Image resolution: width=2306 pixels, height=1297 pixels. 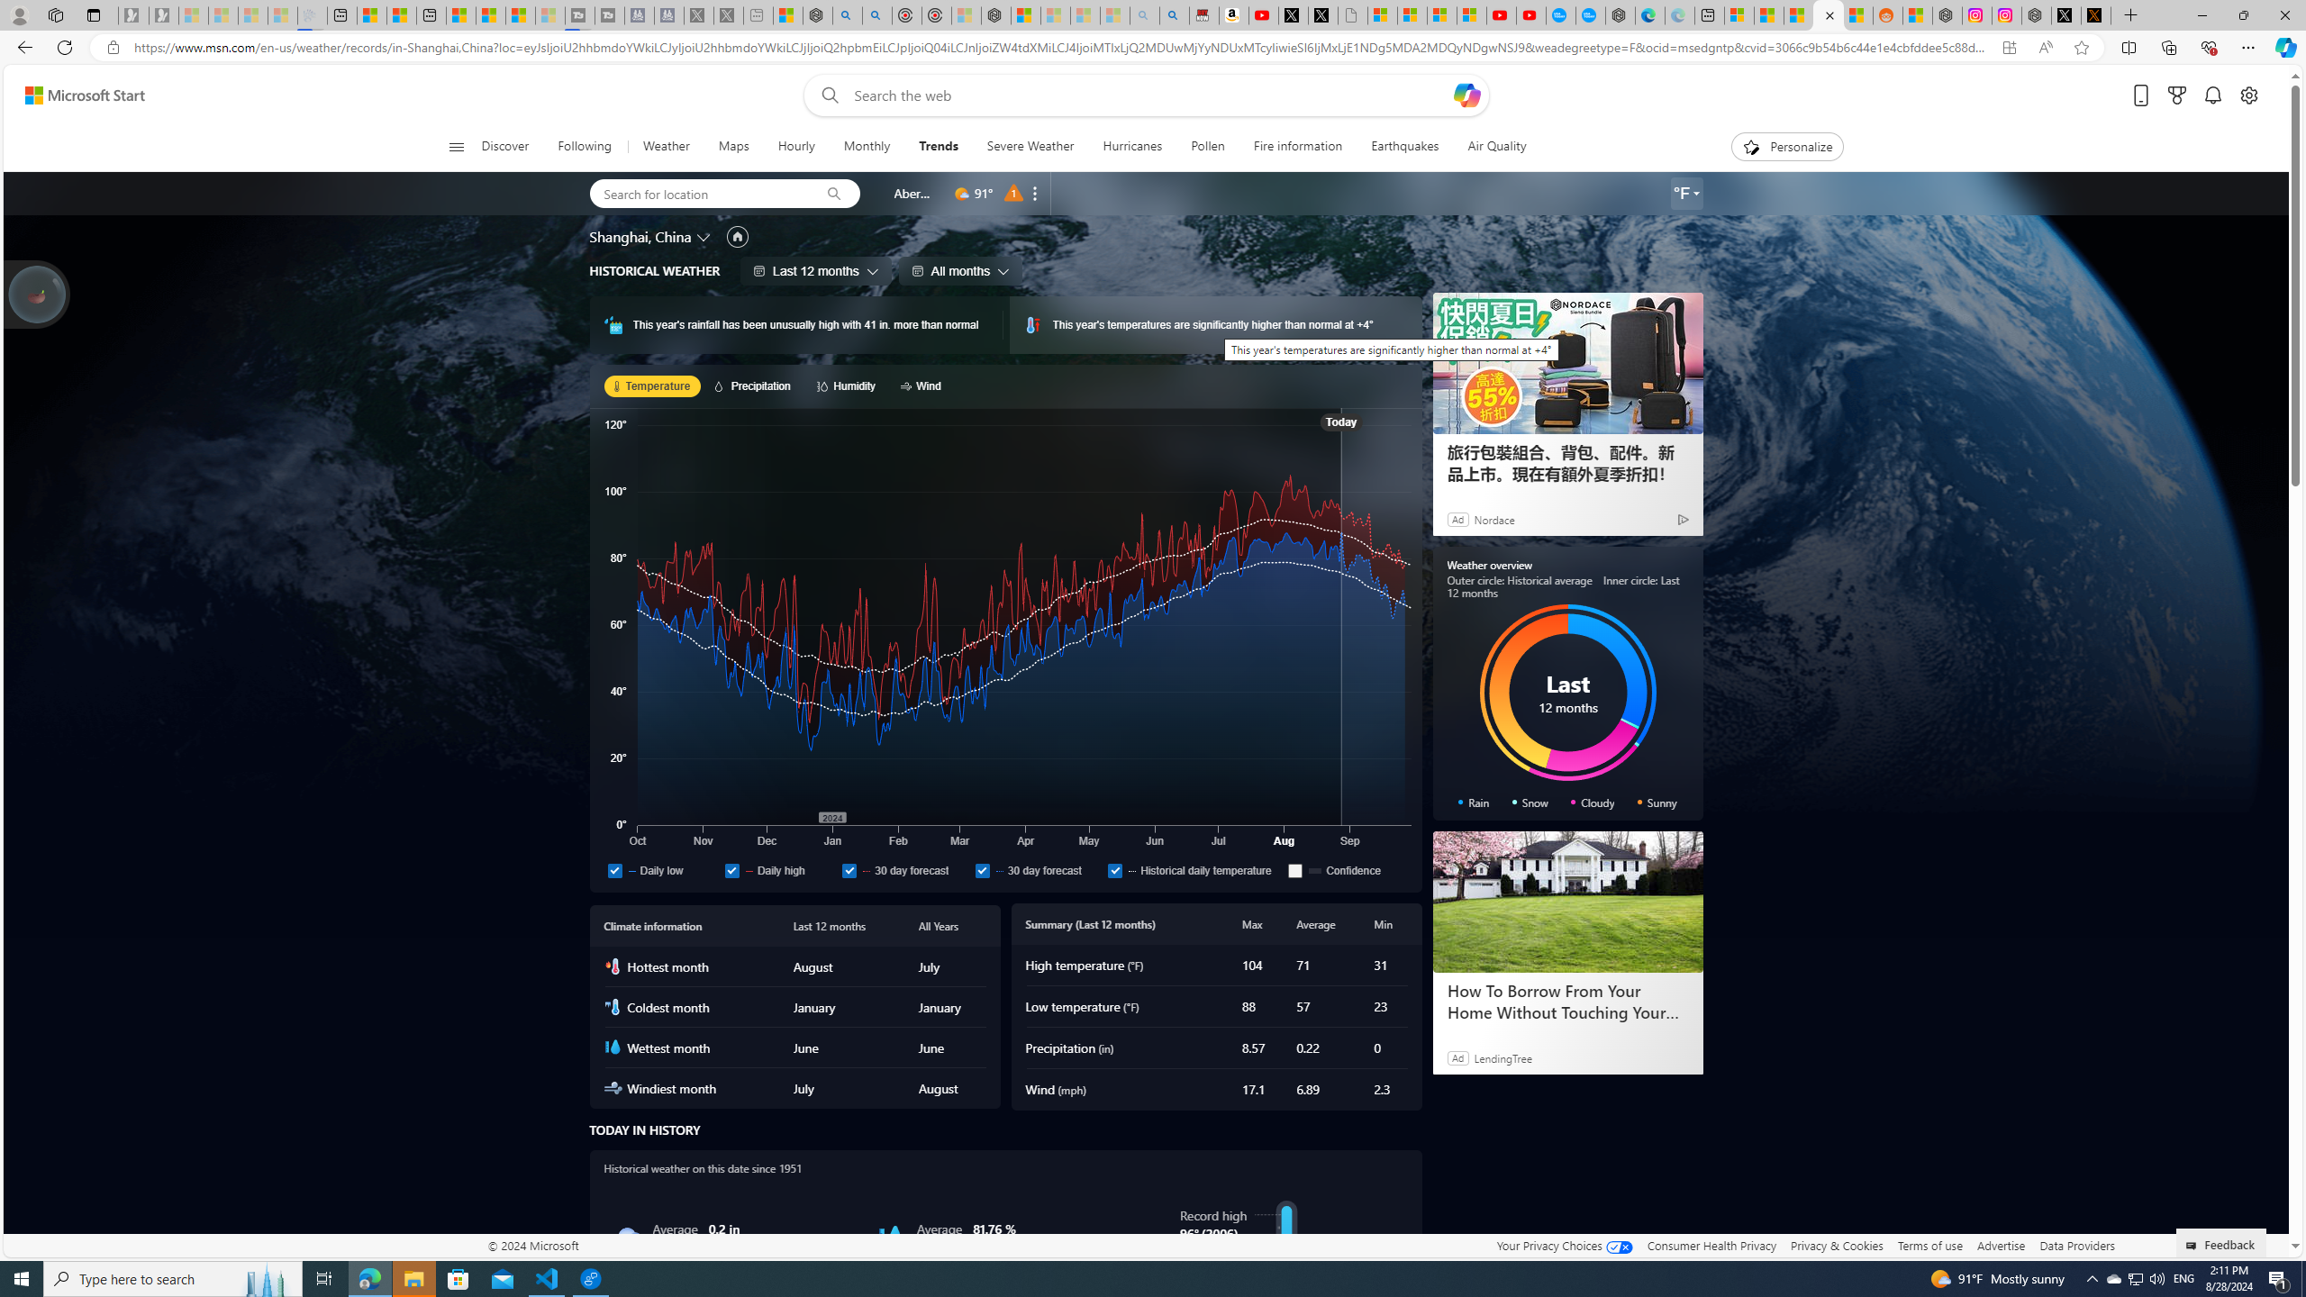 I want to click on Streaming Coverage | T3 - Sleeping, so click(x=580, y=15).